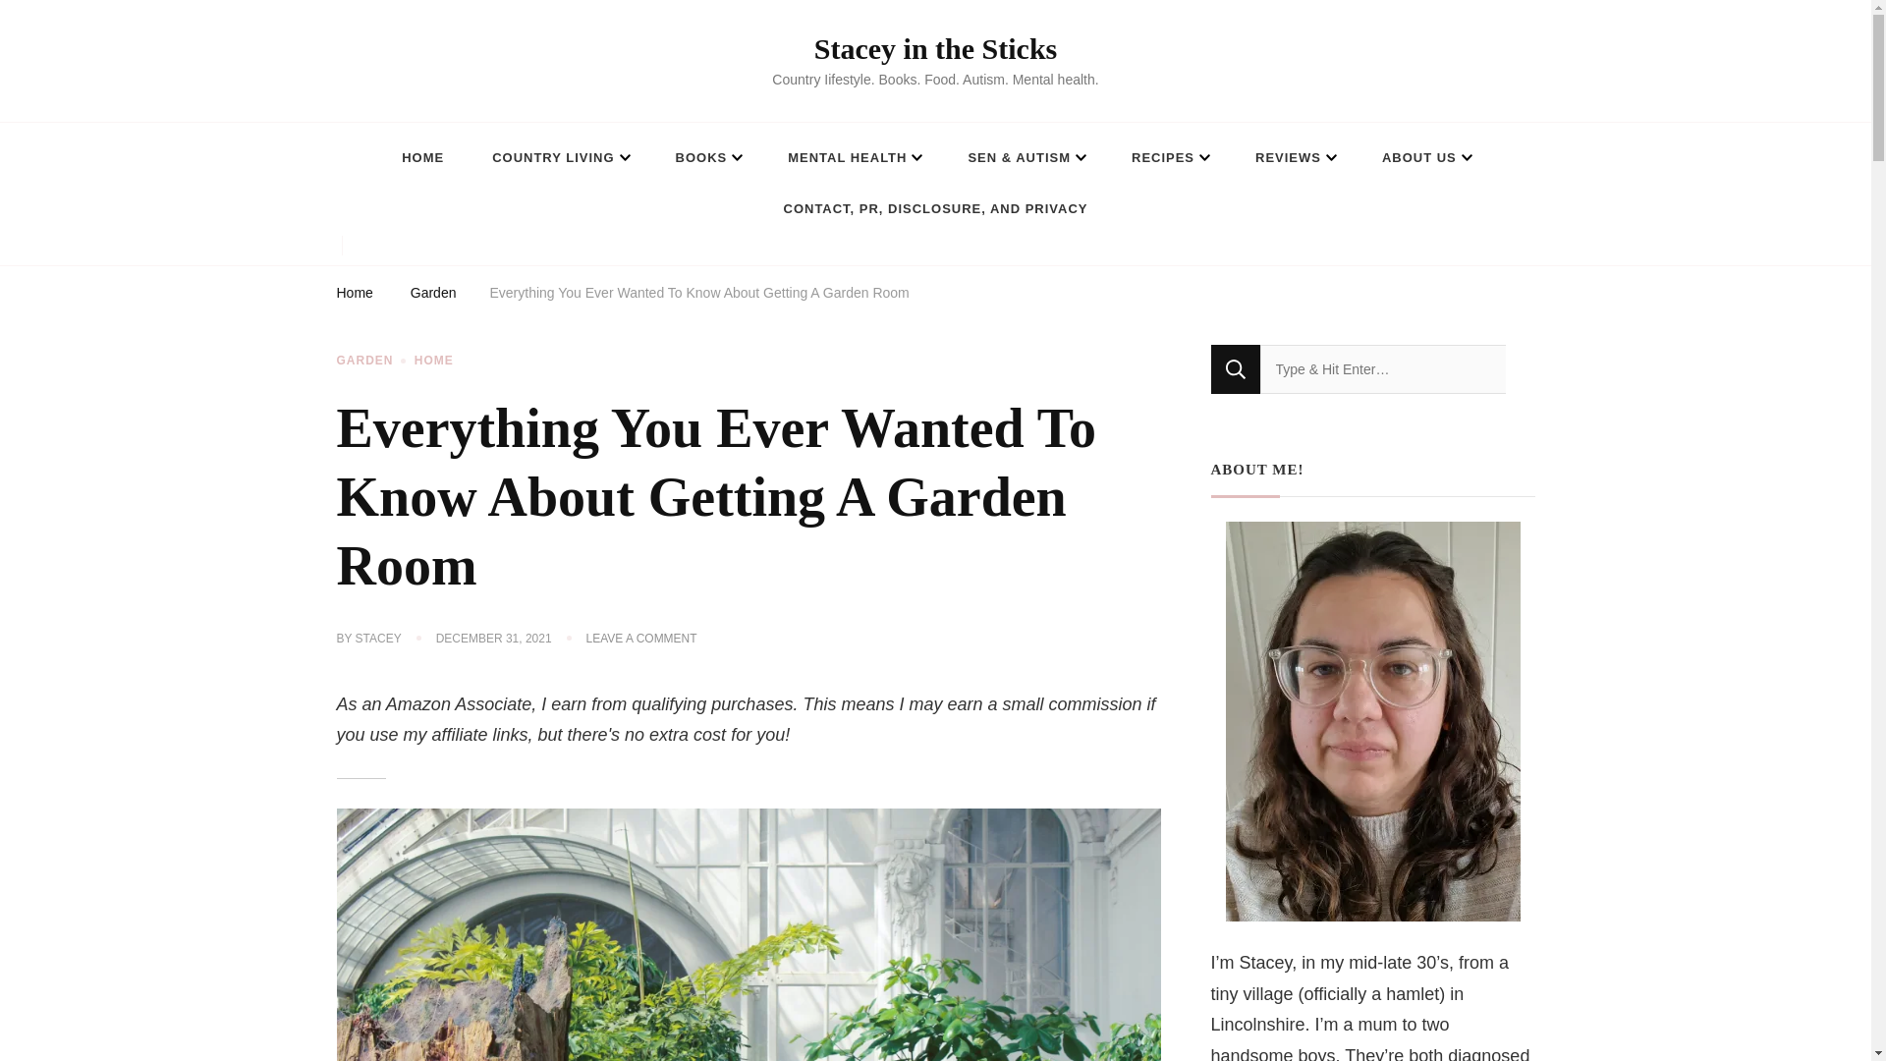 The image size is (1886, 1061). I want to click on MENTAL HEALTH, so click(853, 157).